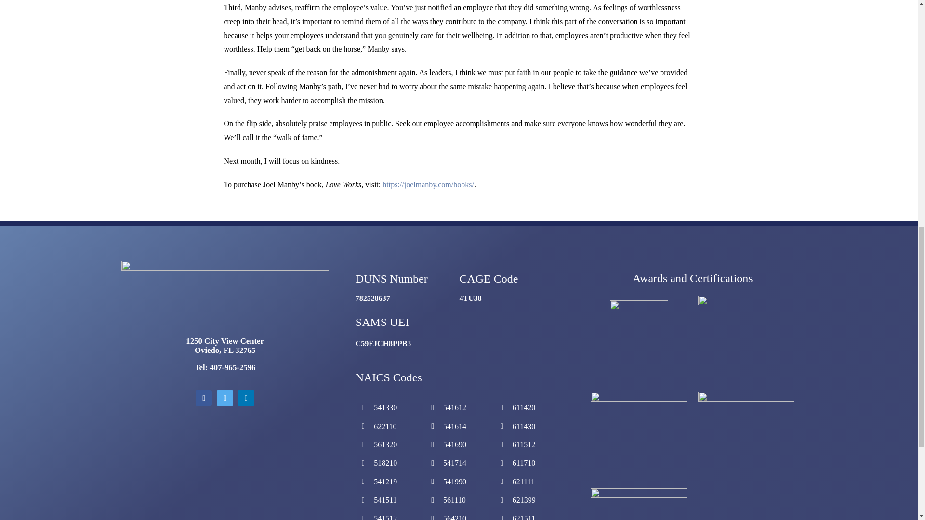 The height and width of the screenshot is (520, 925). Describe the element at coordinates (246, 398) in the screenshot. I see `LinkedIn` at that location.